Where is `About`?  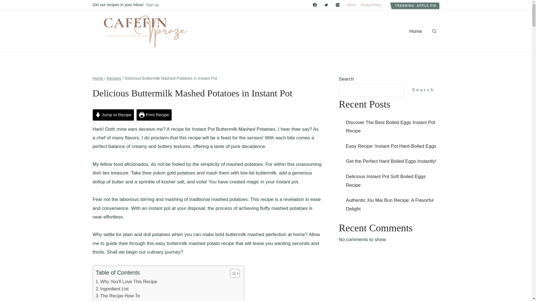
About is located at coordinates (351, 5).